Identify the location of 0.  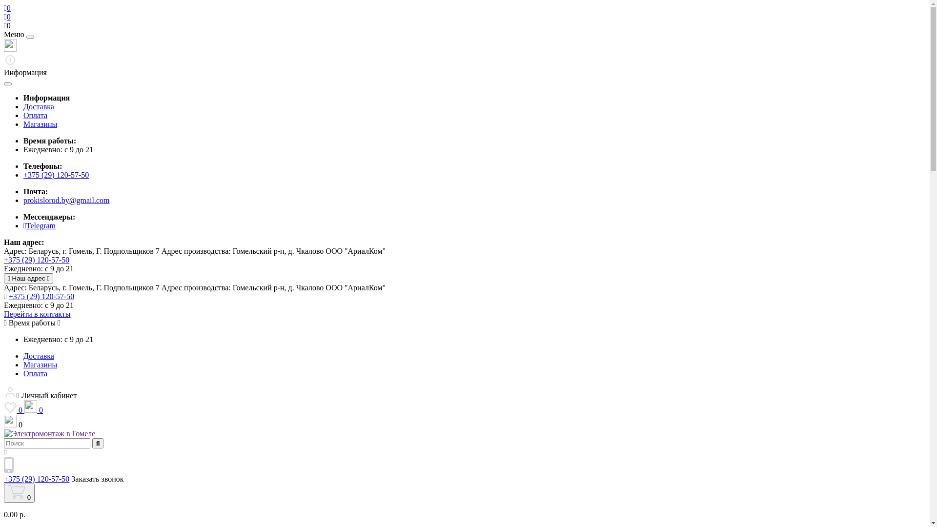
(465, 422).